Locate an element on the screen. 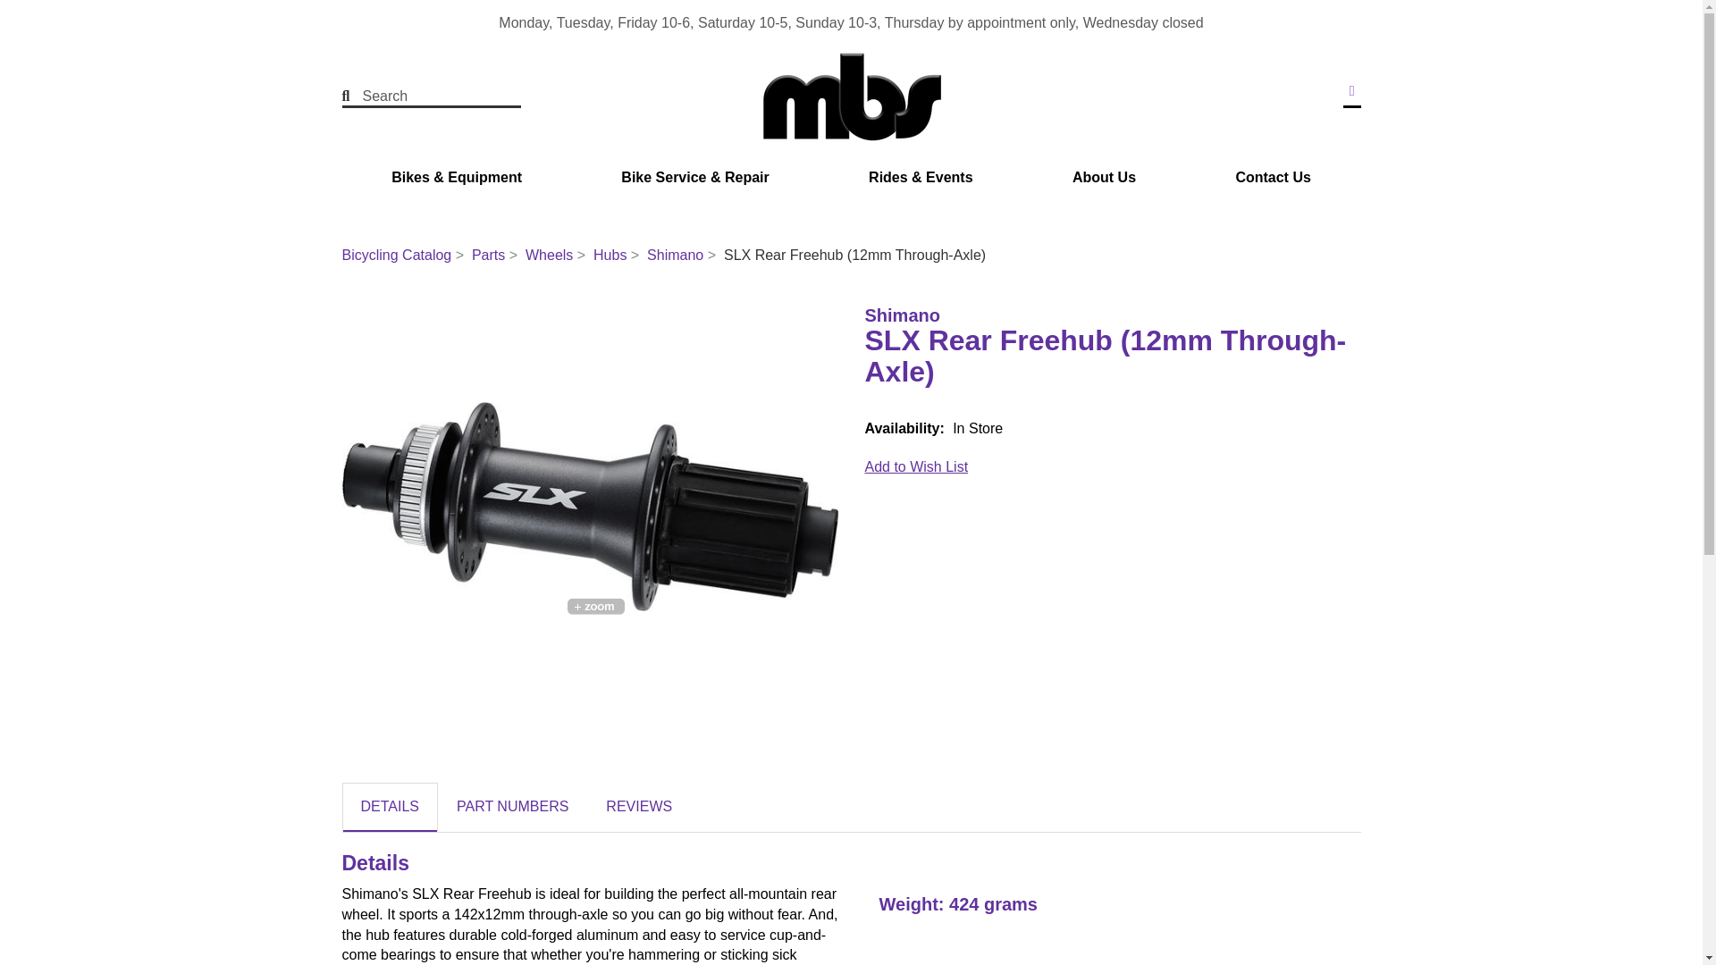 The width and height of the screenshot is (1716, 965). Search is located at coordinates (352, 96).